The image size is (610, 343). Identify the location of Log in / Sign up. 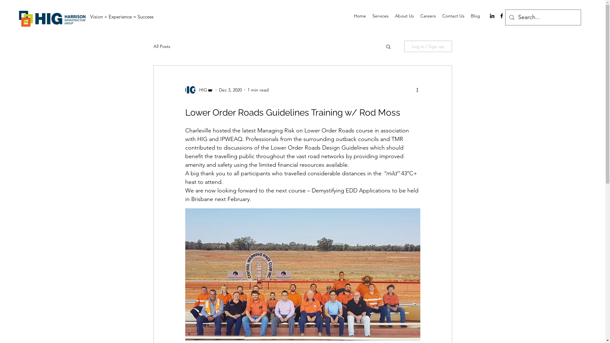
(428, 46).